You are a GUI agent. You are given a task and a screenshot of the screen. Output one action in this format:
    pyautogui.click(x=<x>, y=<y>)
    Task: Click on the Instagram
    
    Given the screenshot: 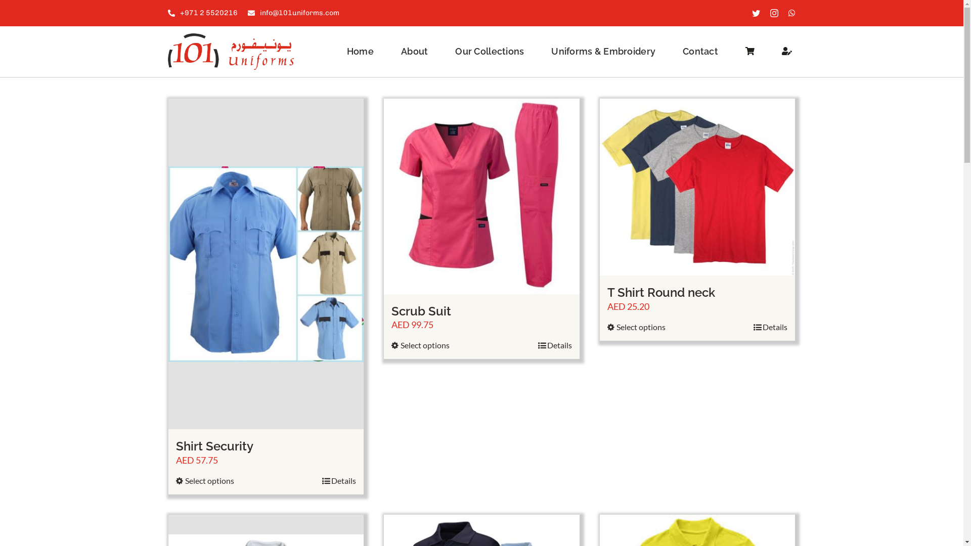 What is the action you would take?
    pyautogui.click(x=774, y=13)
    